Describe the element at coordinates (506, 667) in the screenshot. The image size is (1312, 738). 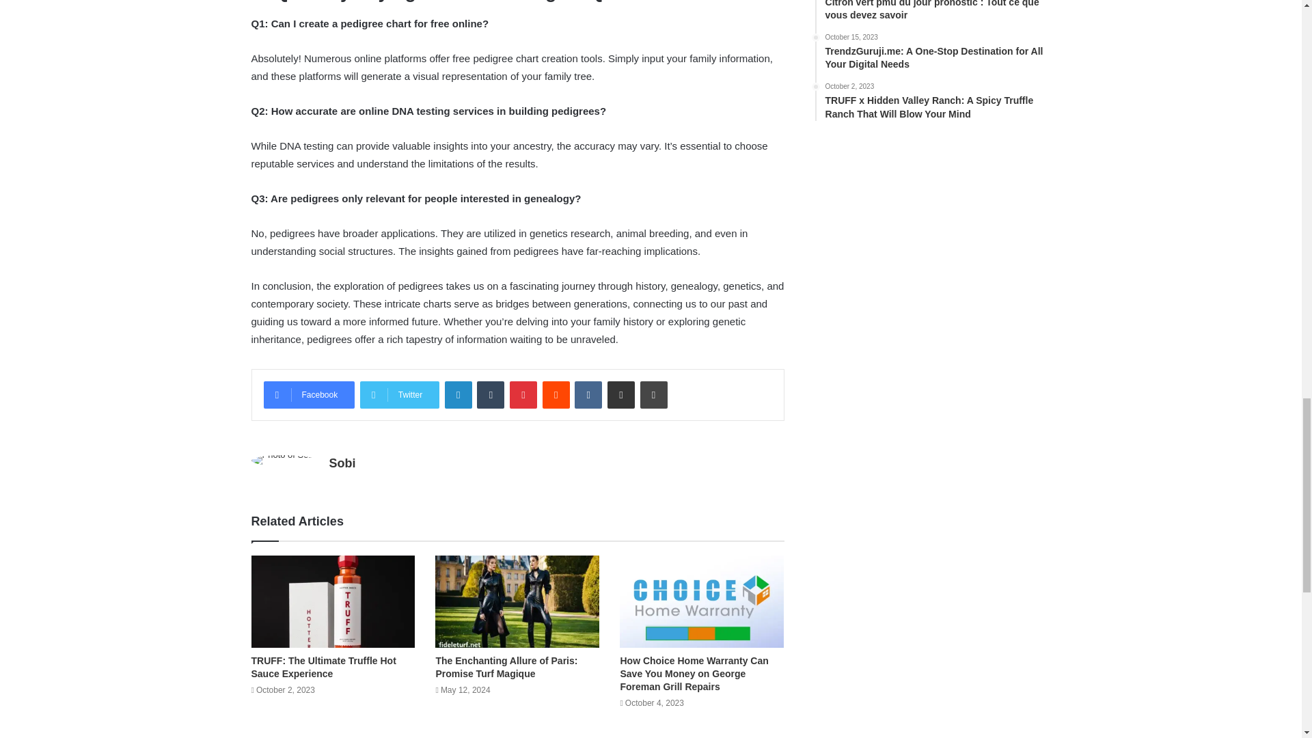
I see `The Enchanting Allure of Paris: Promise Turf Magique` at that location.